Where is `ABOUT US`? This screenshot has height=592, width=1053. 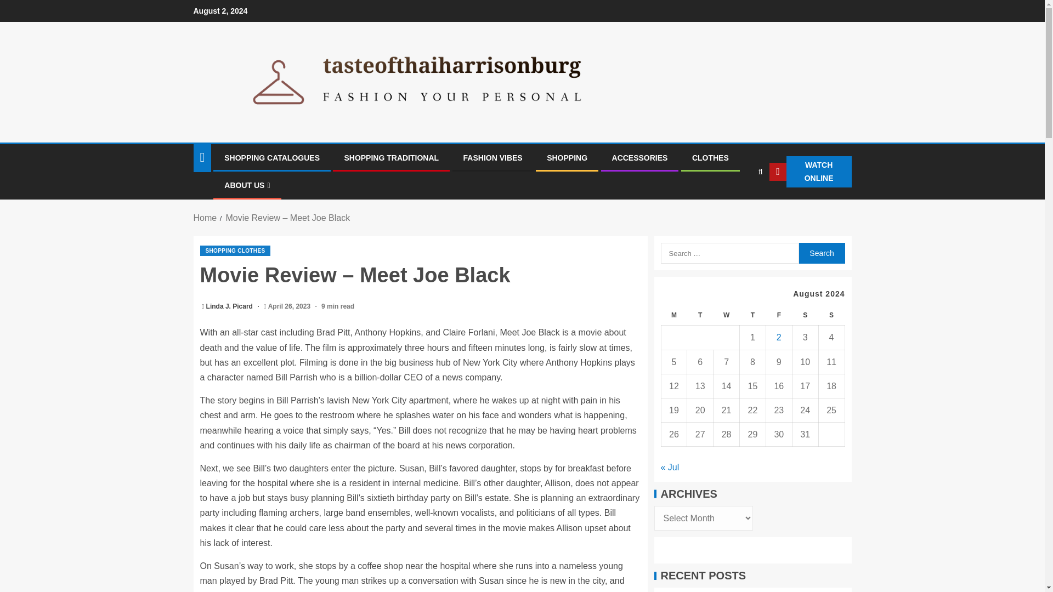 ABOUT US is located at coordinates (247, 185).